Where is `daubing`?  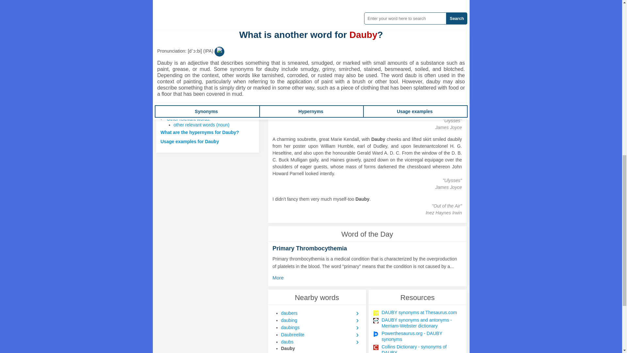 daubing is located at coordinates (321, 320).